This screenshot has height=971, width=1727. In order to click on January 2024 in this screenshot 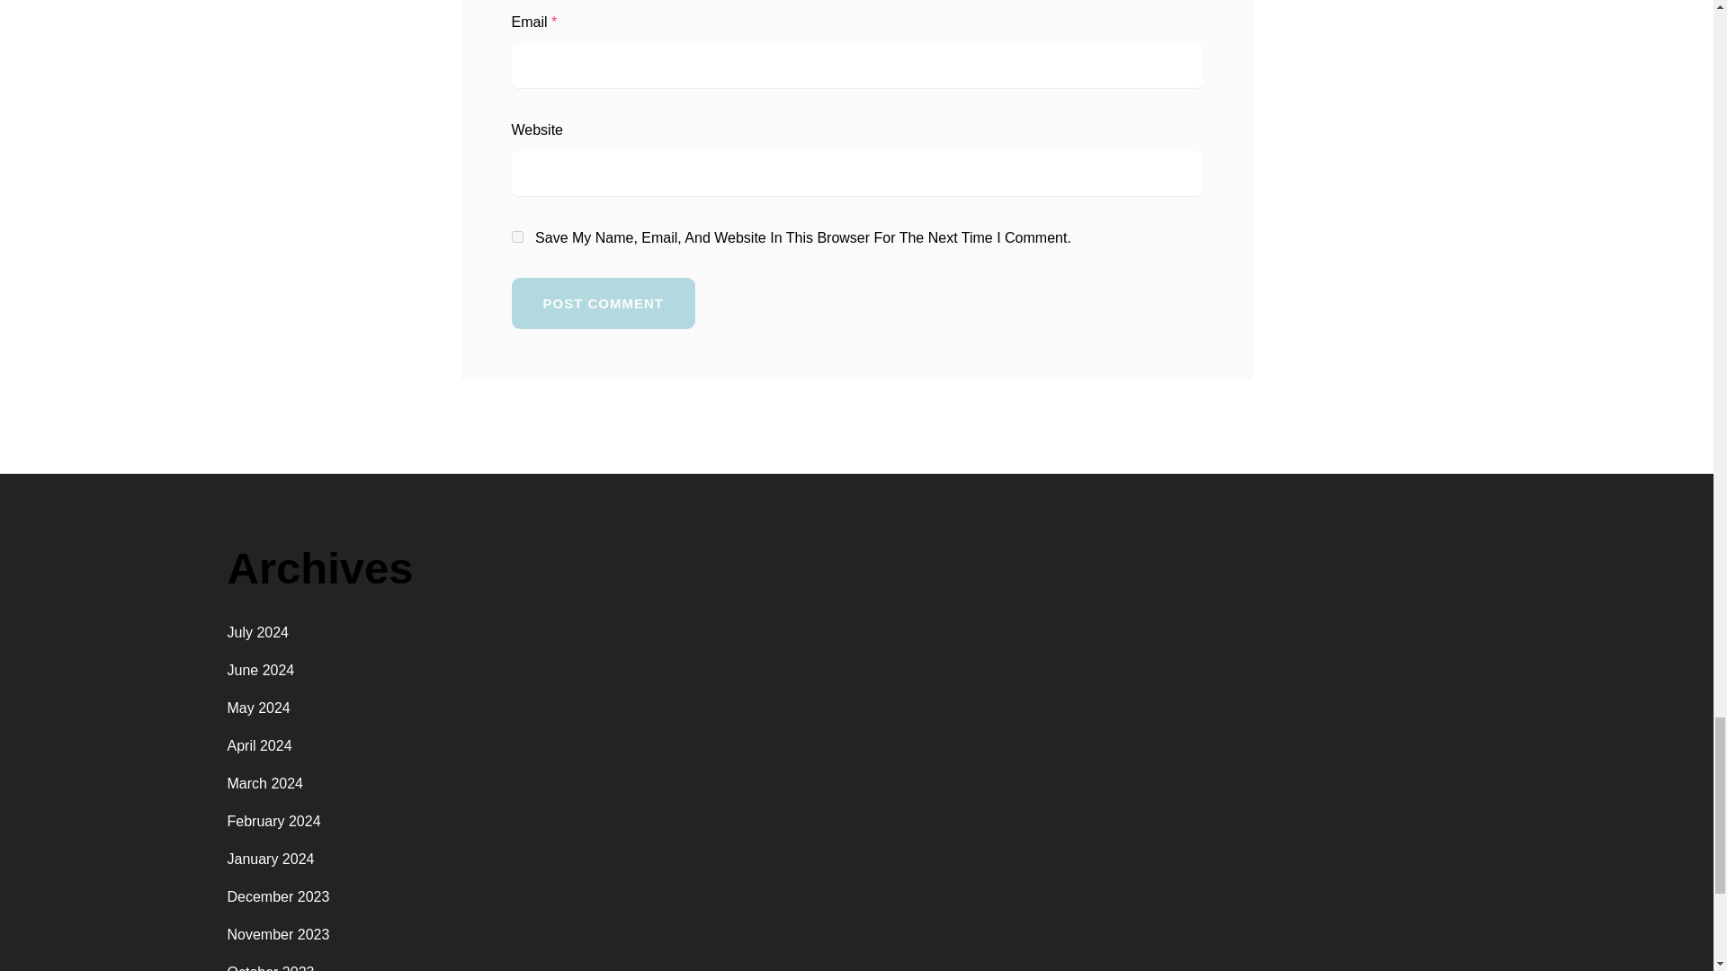, I will do `click(270, 860)`.